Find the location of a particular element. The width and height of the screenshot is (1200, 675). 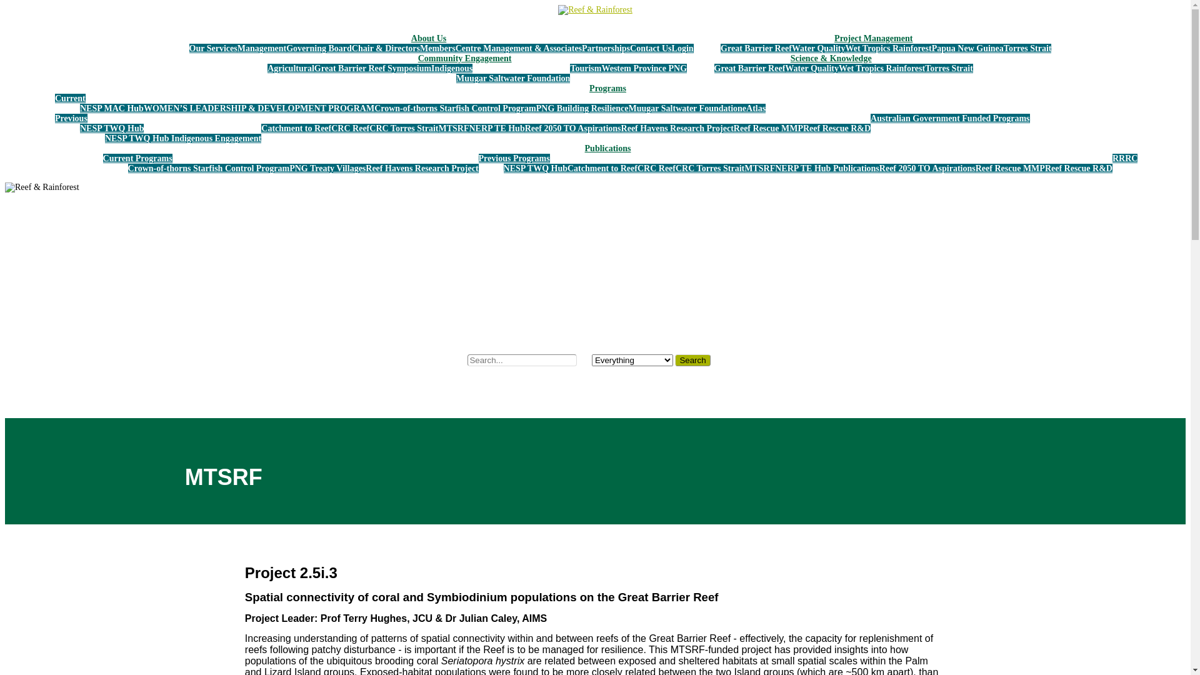

Previous is located at coordinates (71, 119).